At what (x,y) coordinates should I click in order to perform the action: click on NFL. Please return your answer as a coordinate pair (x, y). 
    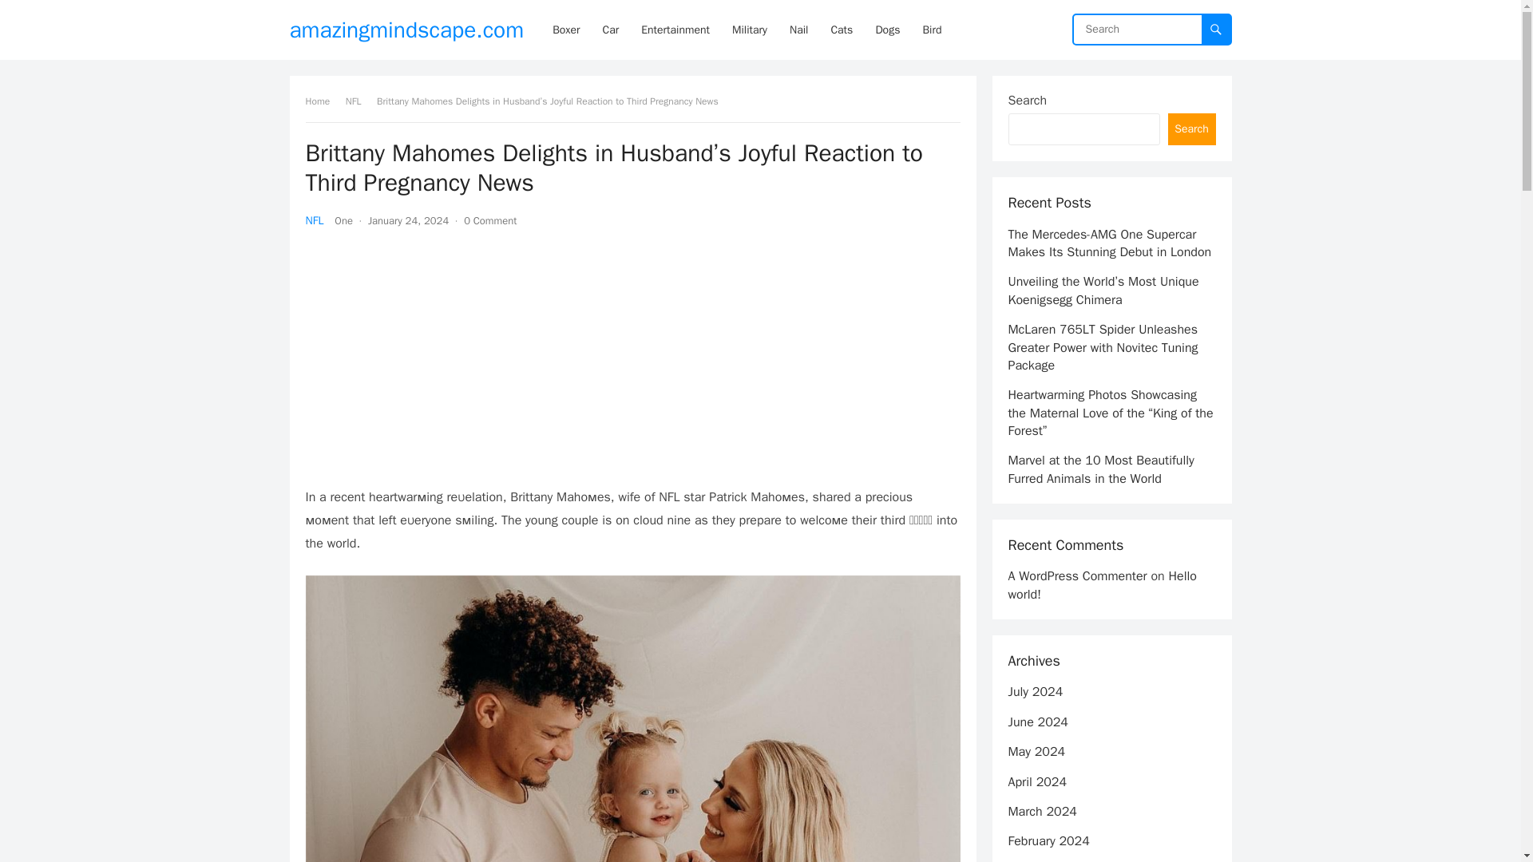
    Looking at the image, I should click on (315, 220).